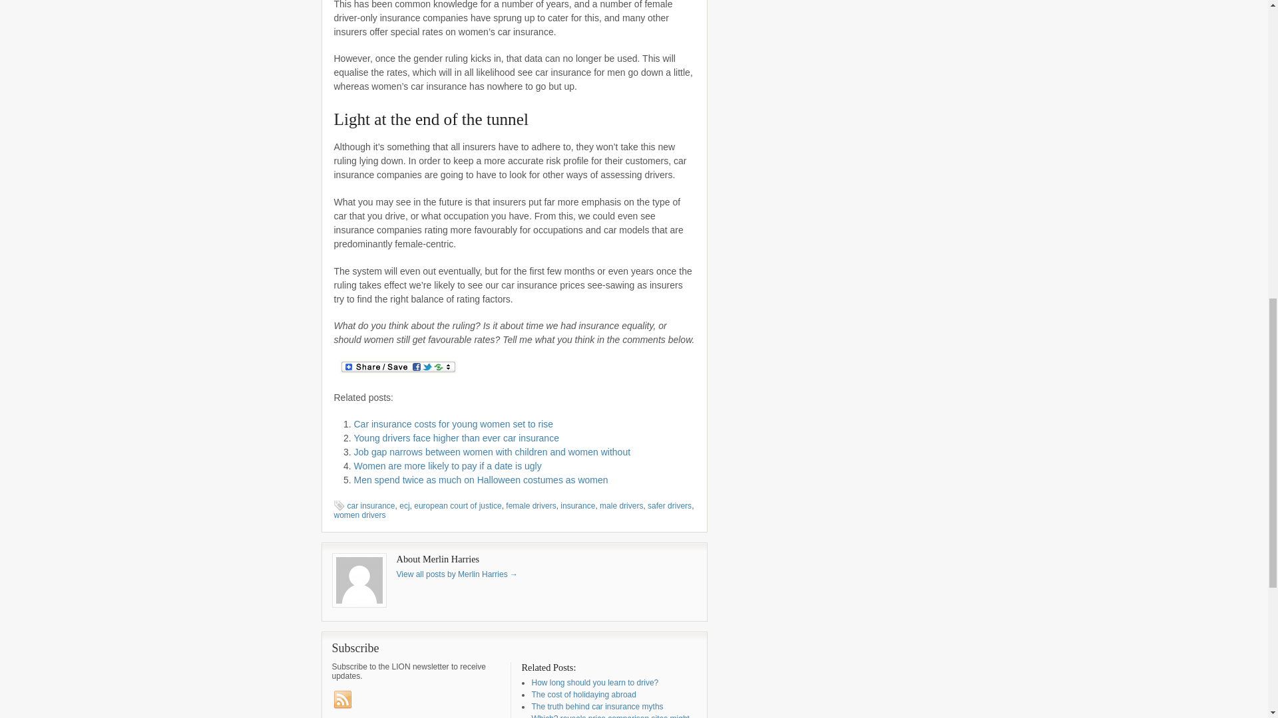  Describe the element at coordinates (583, 694) in the screenshot. I see `The cost of holidaying abroad` at that location.